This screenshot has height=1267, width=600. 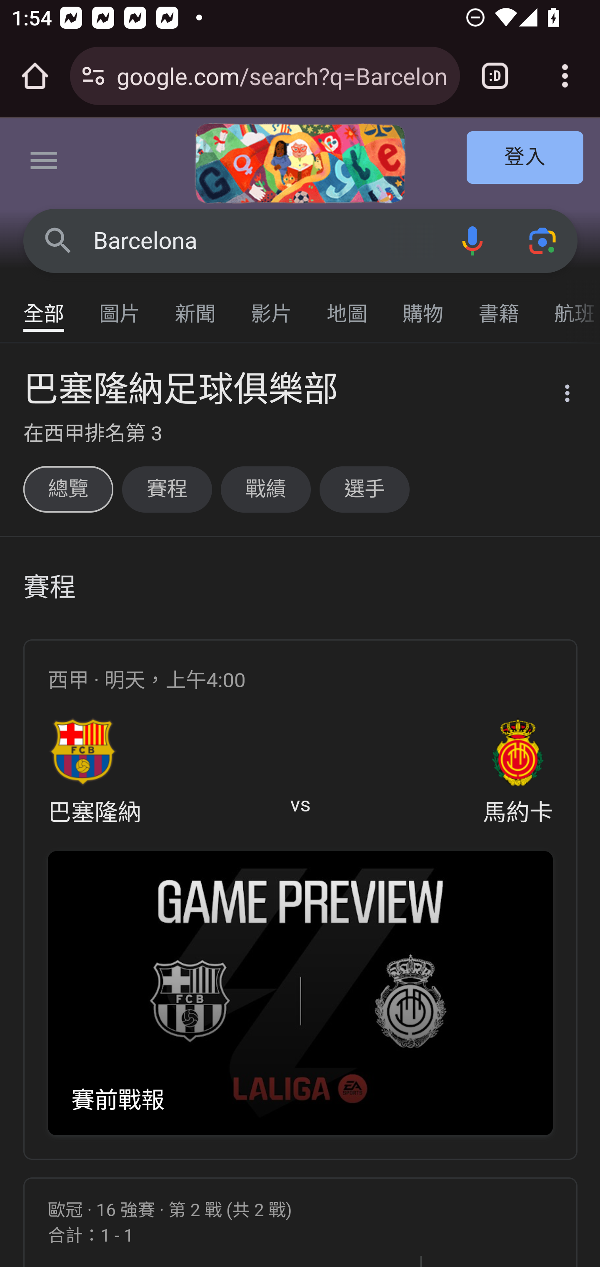 I want to click on Open the home page, so click(x=35, y=76).